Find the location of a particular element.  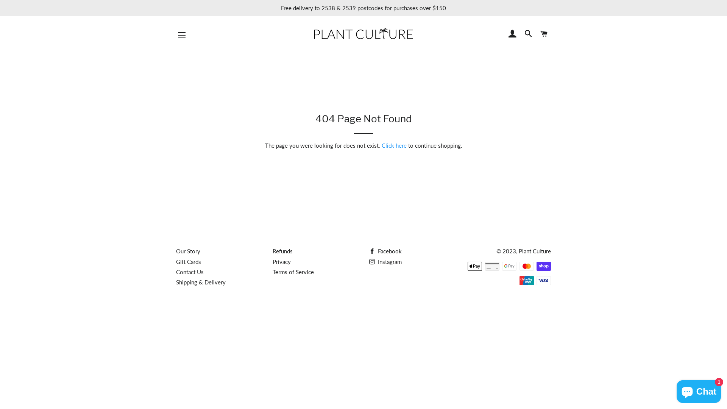

Refunds is located at coordinates (282, 251).